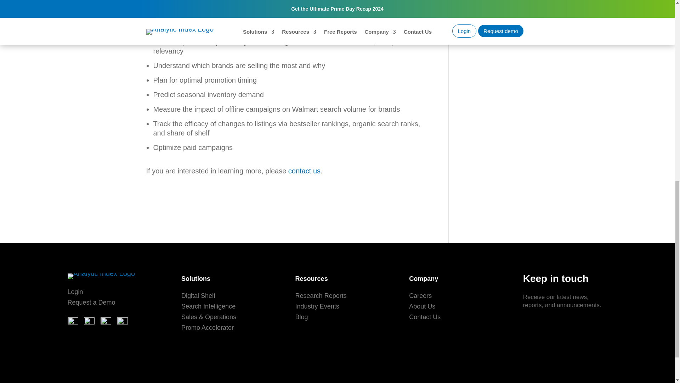 The image size is (680, 383). Describe the element at coordinates (101, 276) in the screenshot. I see `Analytic Index Logo` at that location.